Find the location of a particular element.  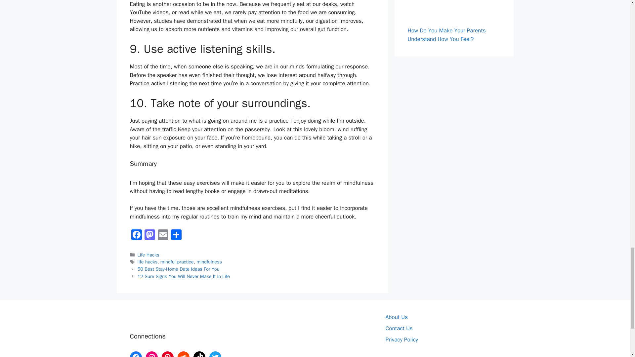

life hacks is located at coordinates (148, 262).